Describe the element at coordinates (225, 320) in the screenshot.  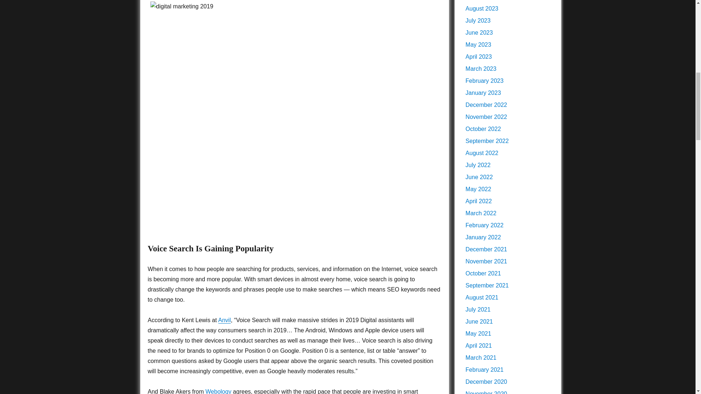
I see `Anvil` at that location.